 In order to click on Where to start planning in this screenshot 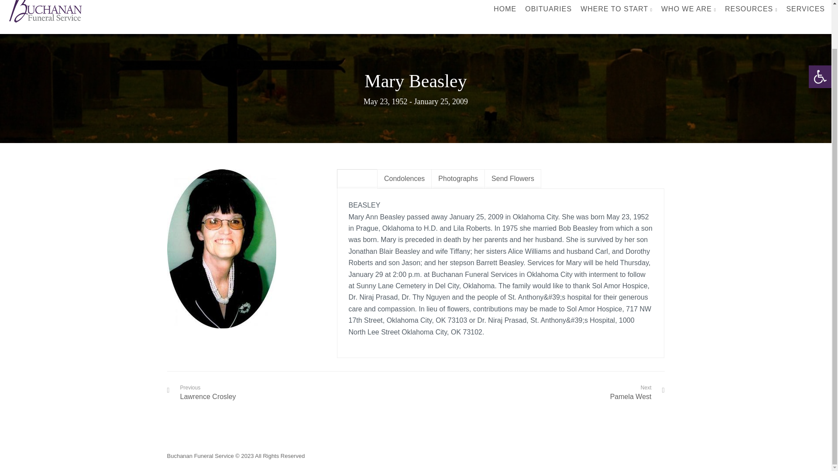, I will do `click(616, 14)`.